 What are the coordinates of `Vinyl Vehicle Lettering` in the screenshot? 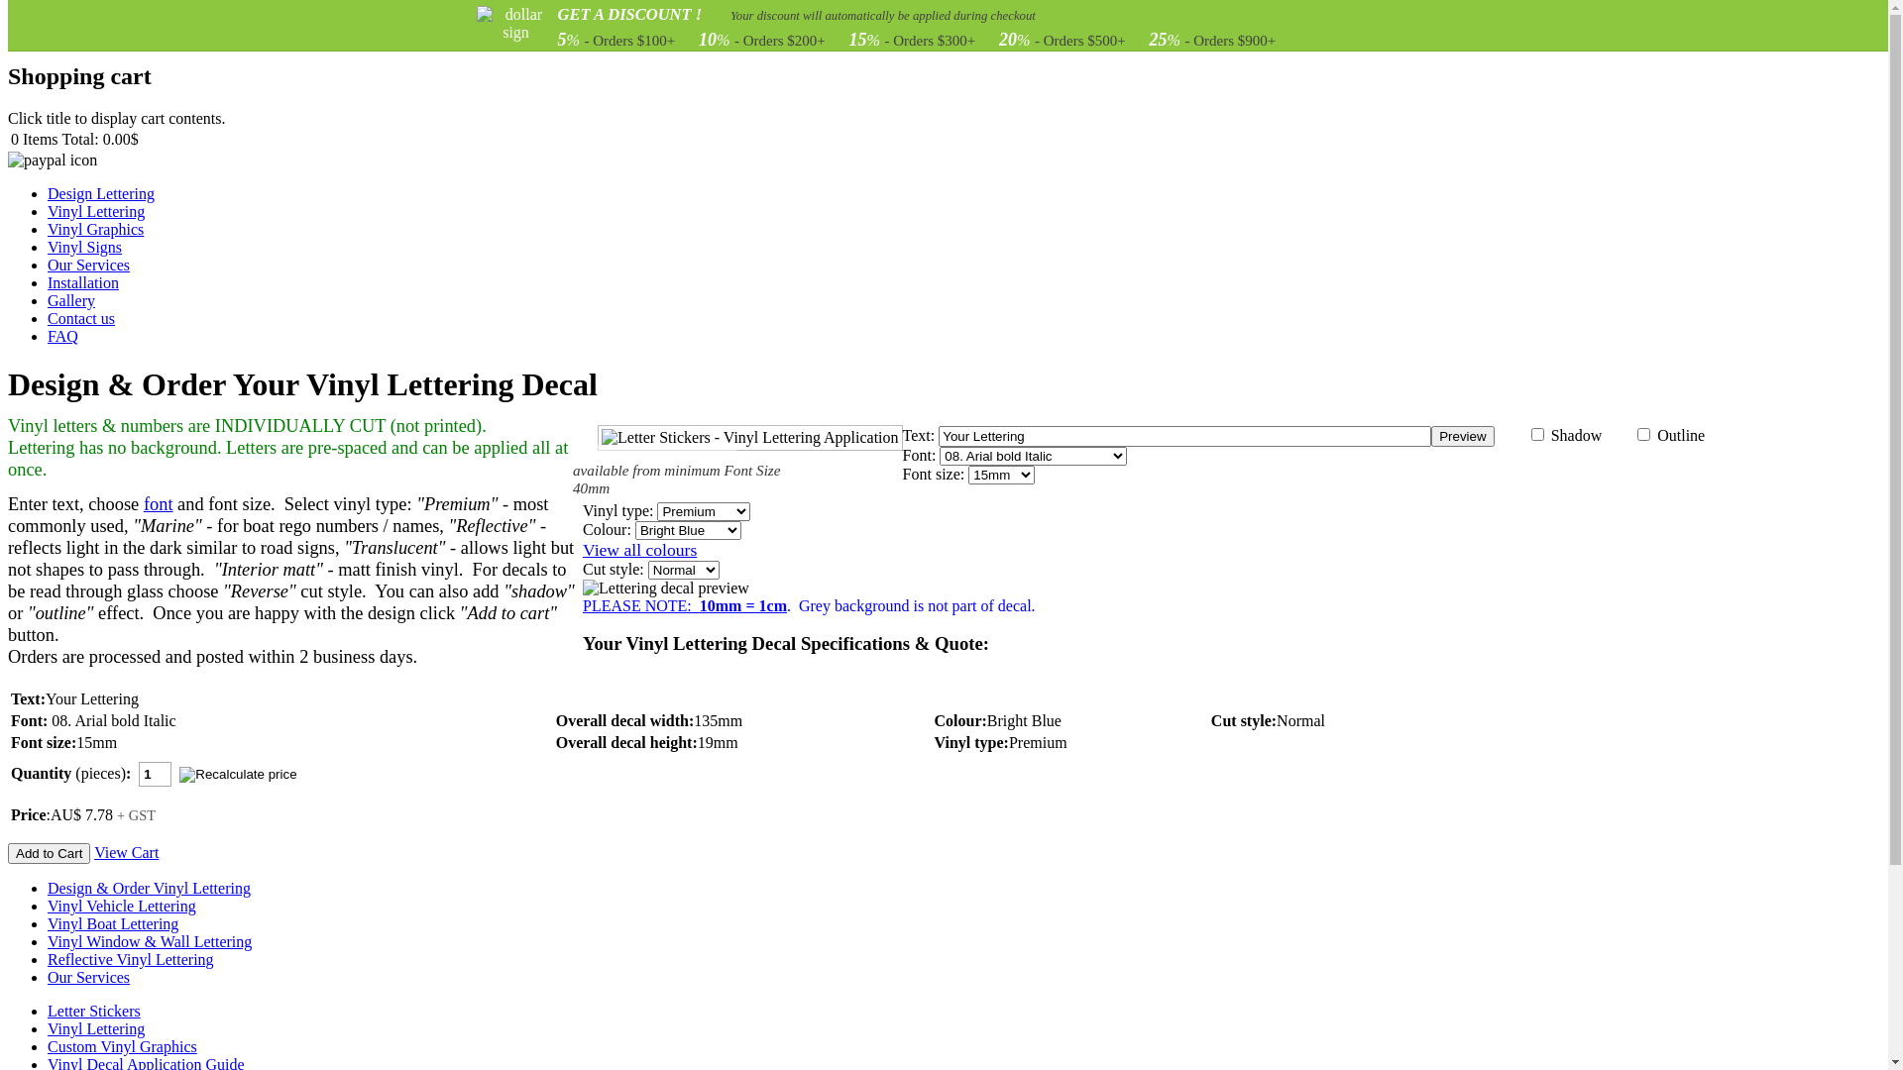 It's located at (122, 906).